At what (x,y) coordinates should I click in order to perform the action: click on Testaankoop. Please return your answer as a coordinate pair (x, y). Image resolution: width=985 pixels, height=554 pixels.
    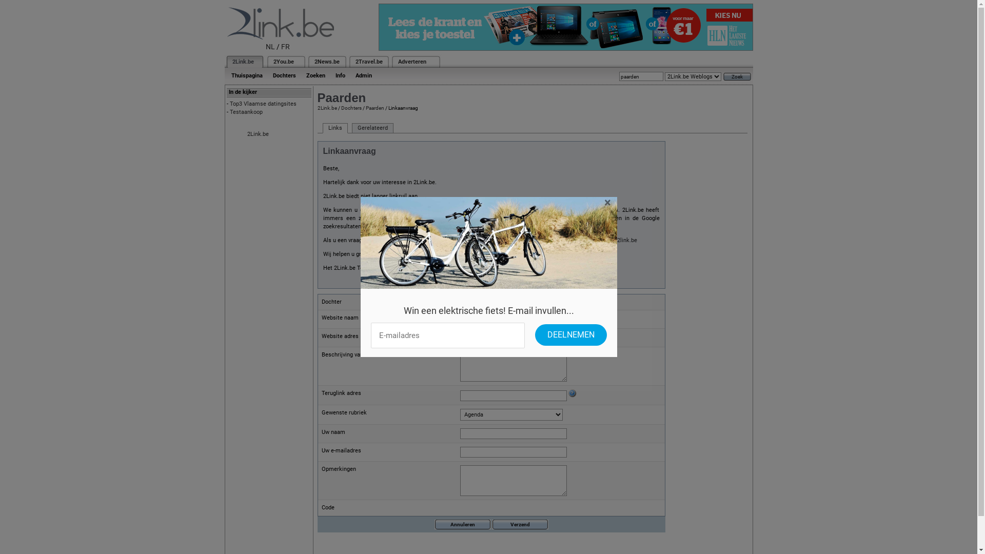
    Looking at the image, I should click on (246, 112).